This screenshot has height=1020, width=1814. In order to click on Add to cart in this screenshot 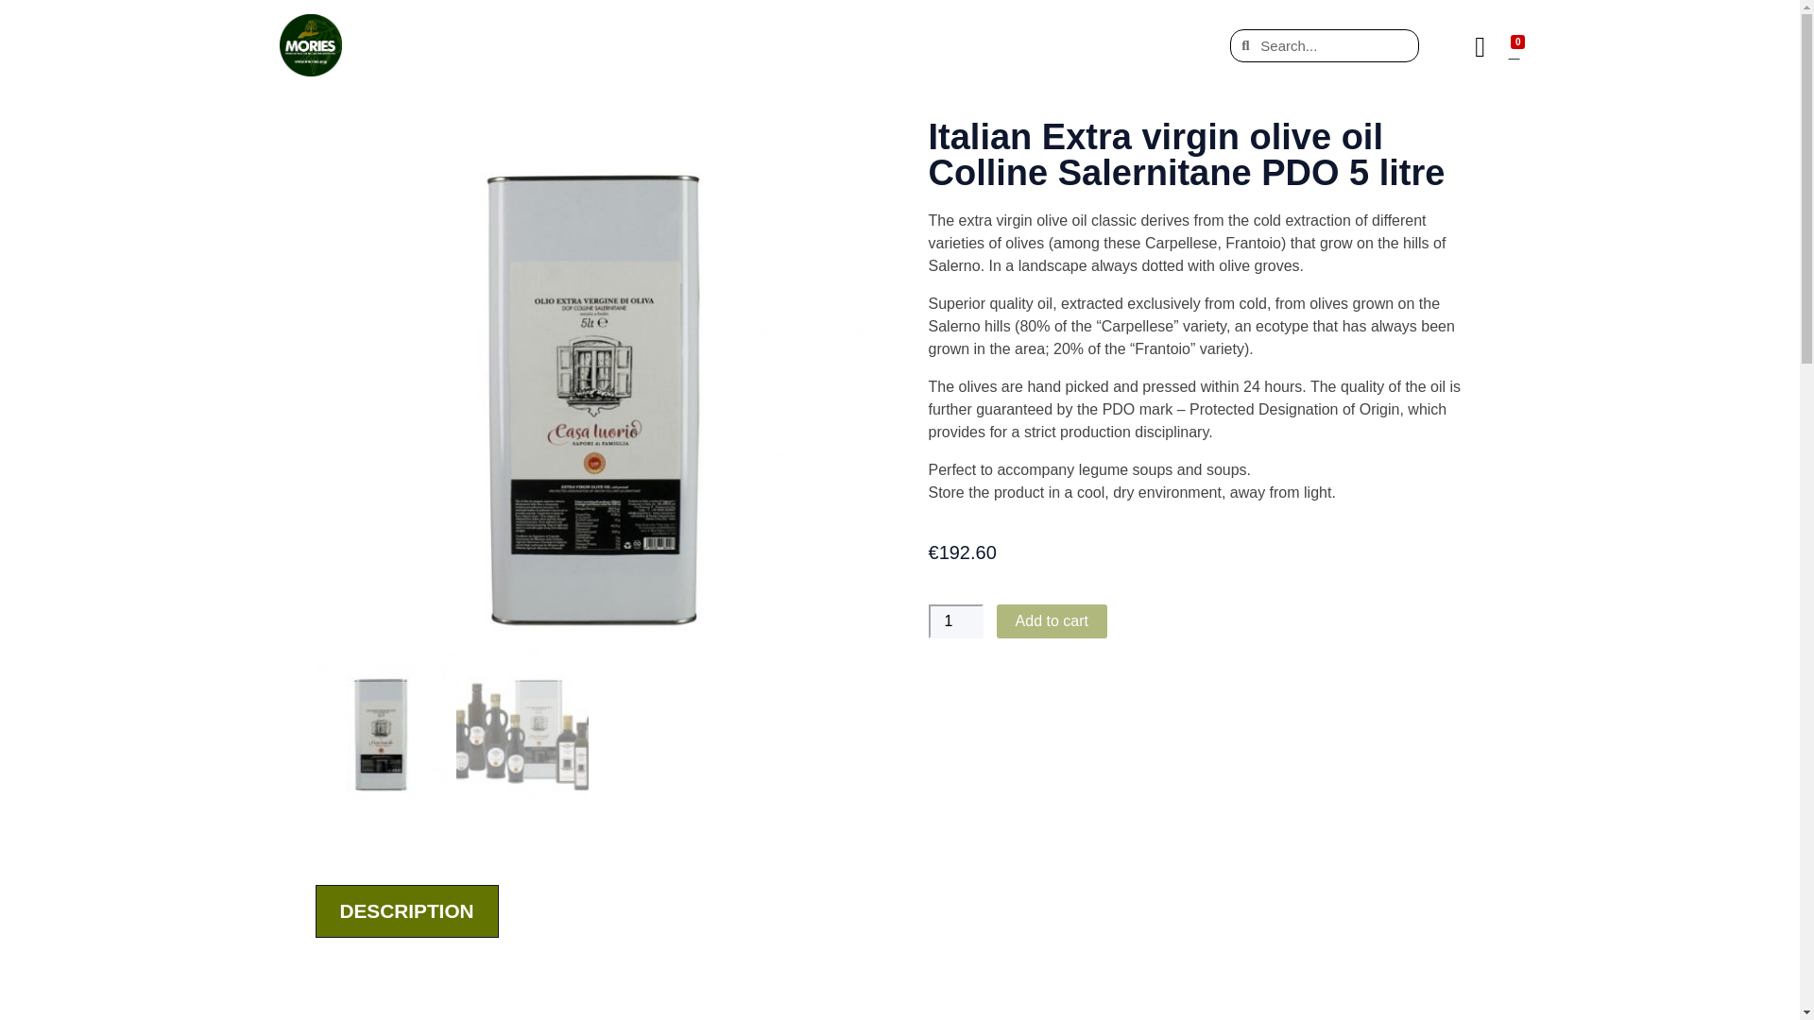, I will do `click(1051, 621)`.